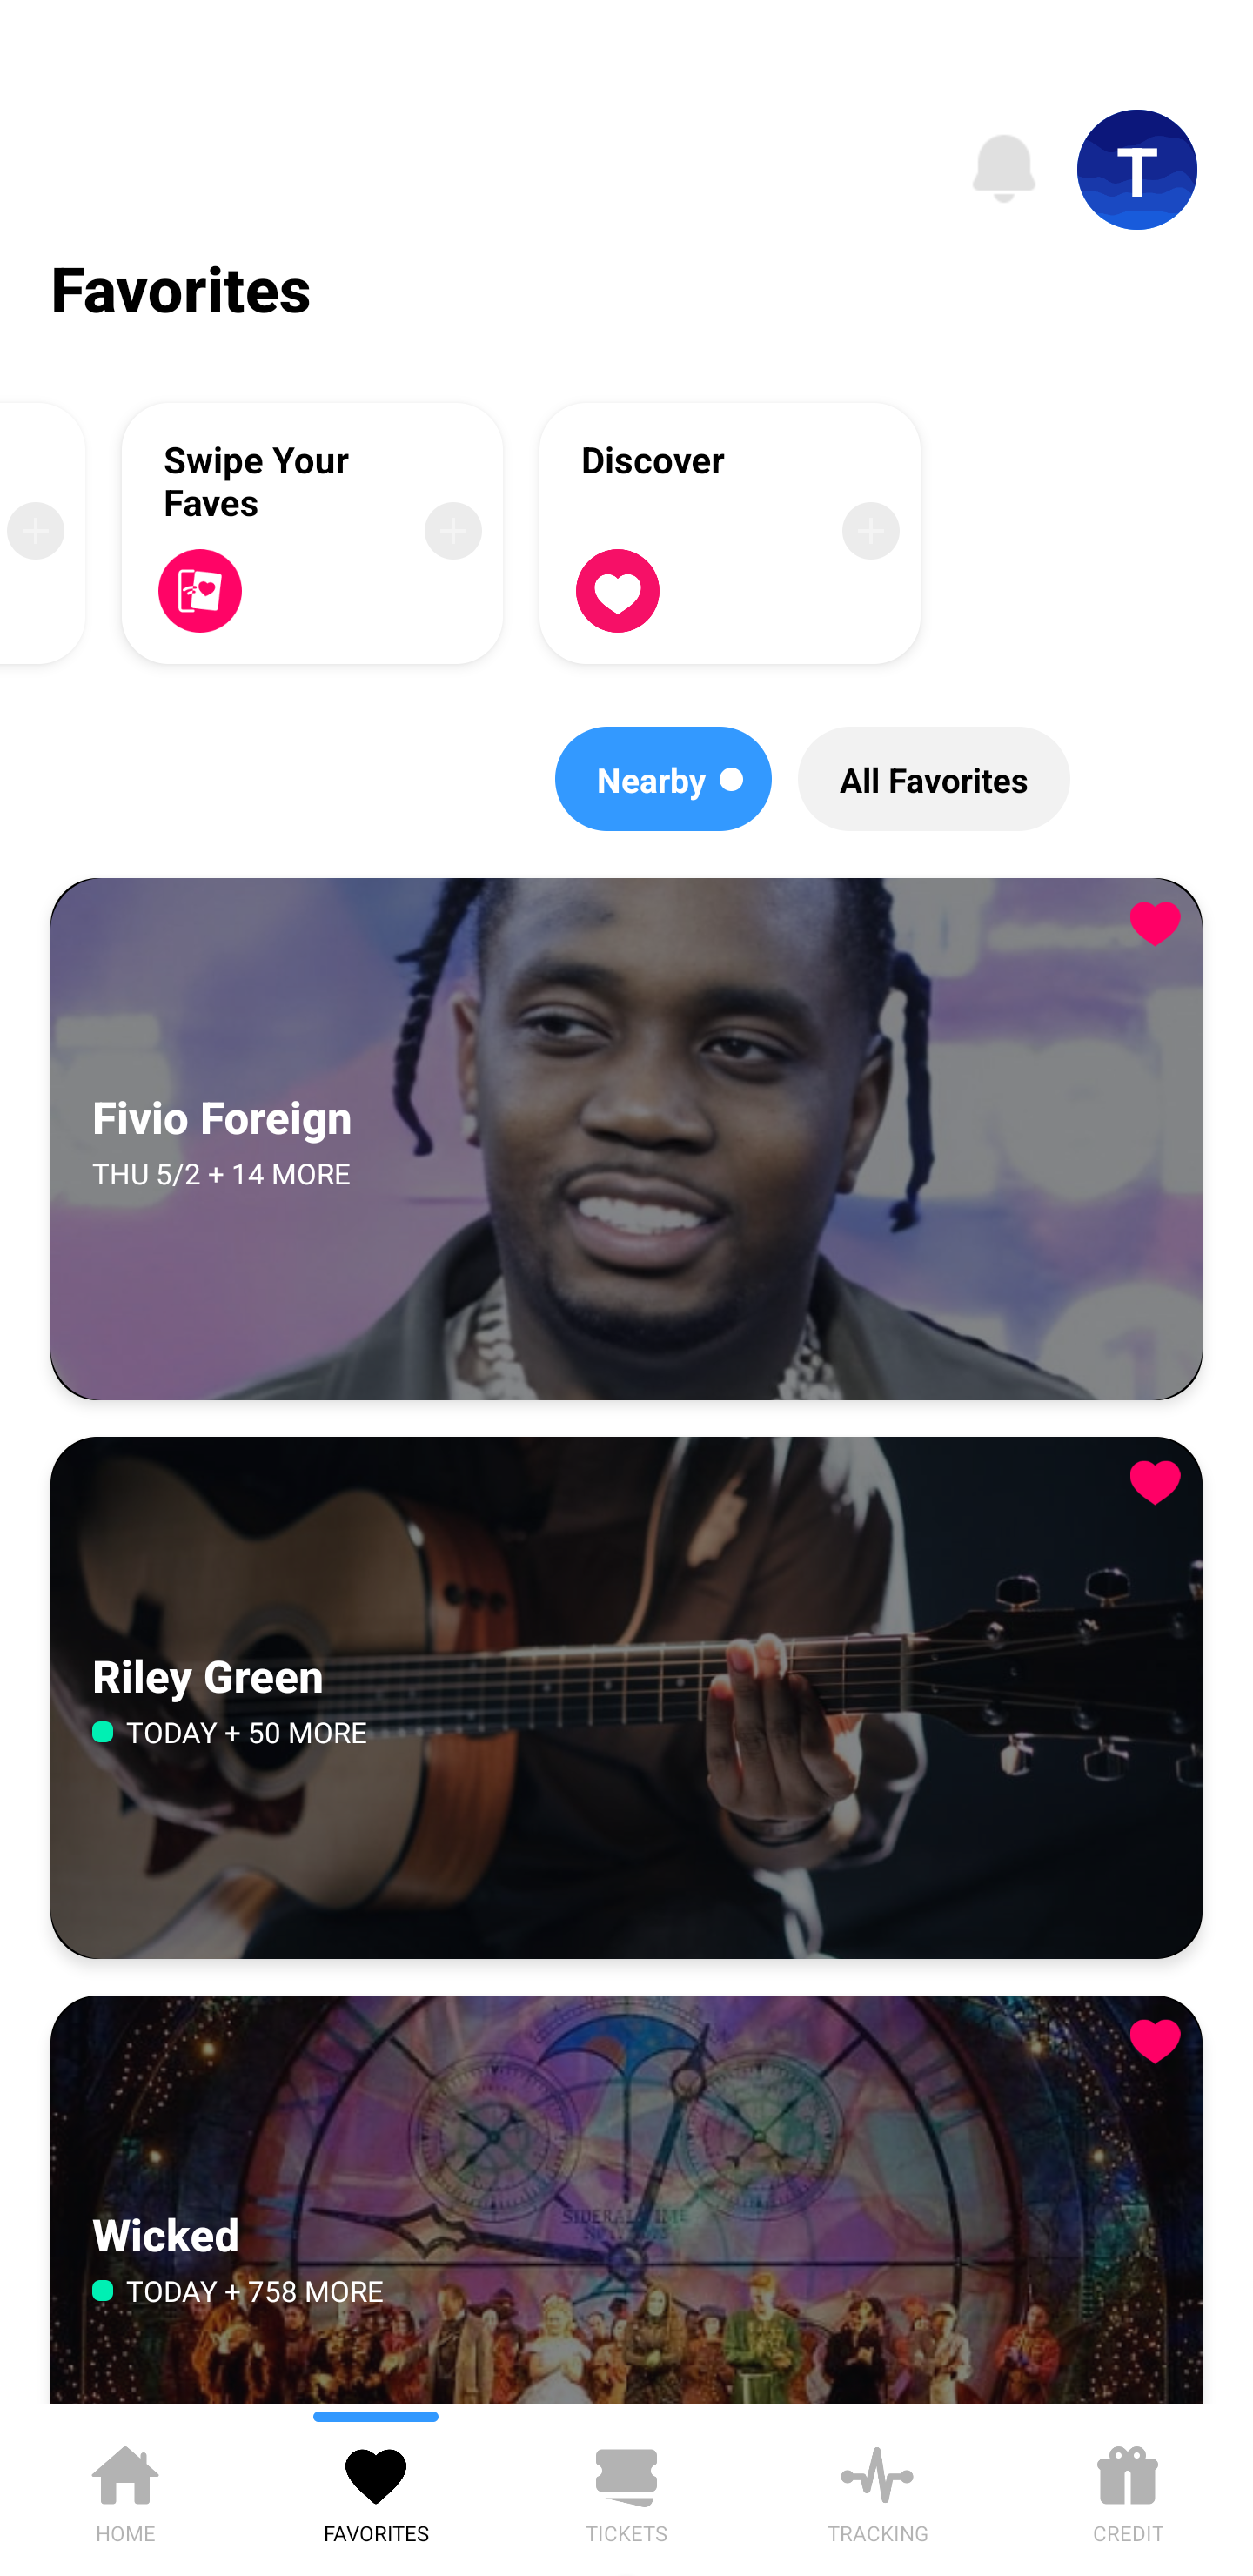 The height and width of the screenshot is (2576, 1253). I want to click on Wicked, TODAY + 758 MORE  Wicked TODAY + 758 MORE , so click(626, 2200).